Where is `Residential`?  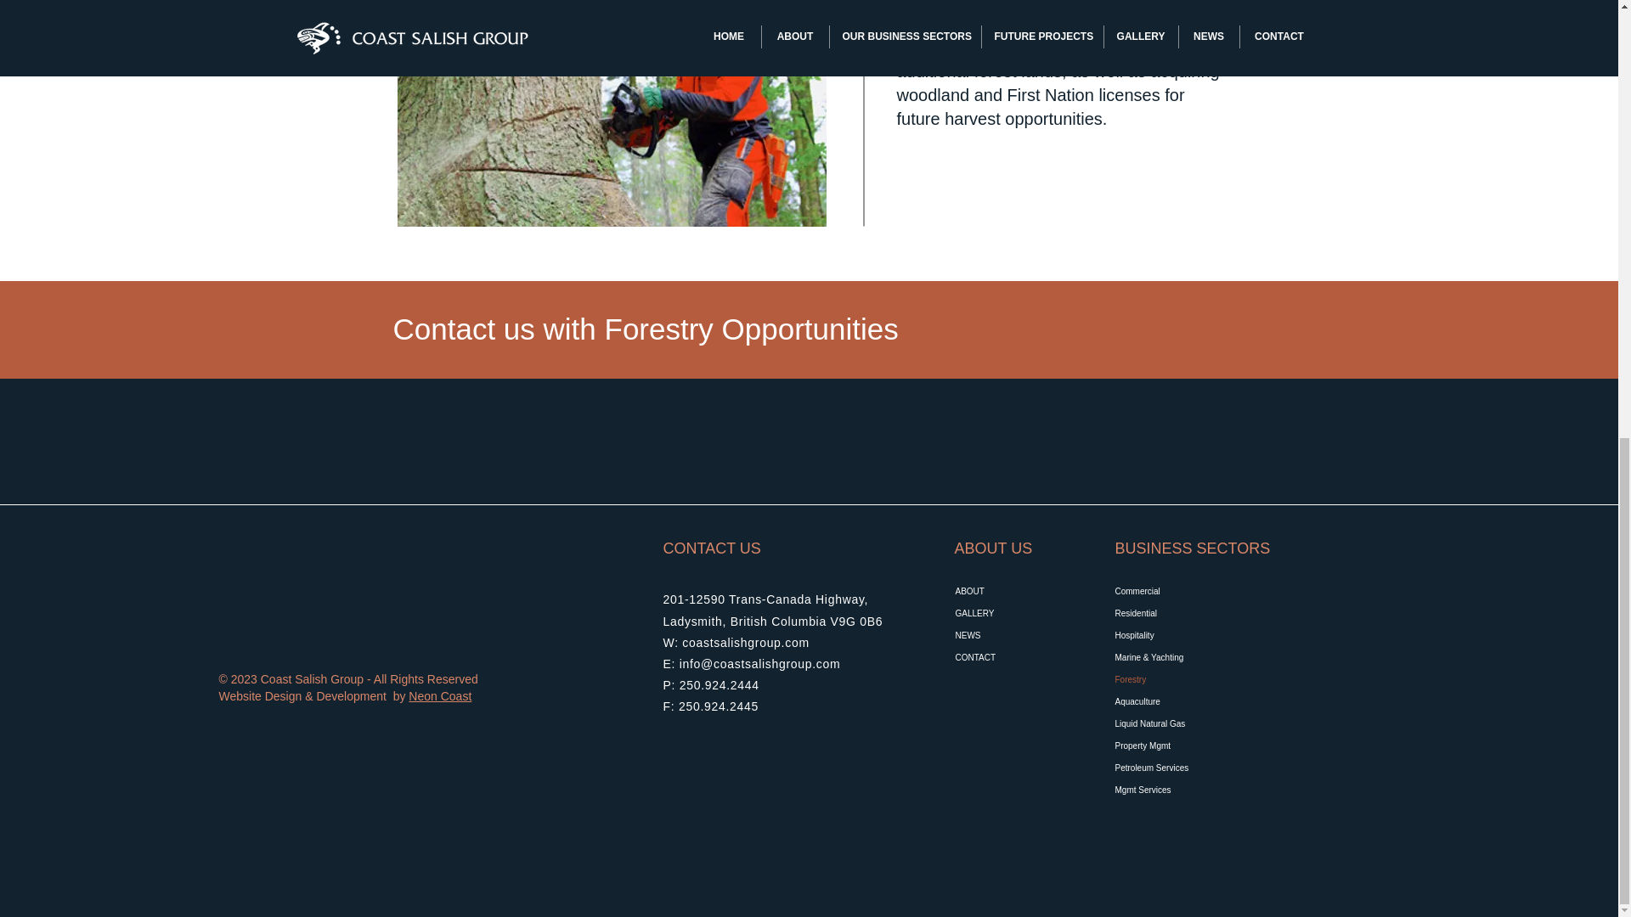 Residential is located at coordinates (1174, 613).